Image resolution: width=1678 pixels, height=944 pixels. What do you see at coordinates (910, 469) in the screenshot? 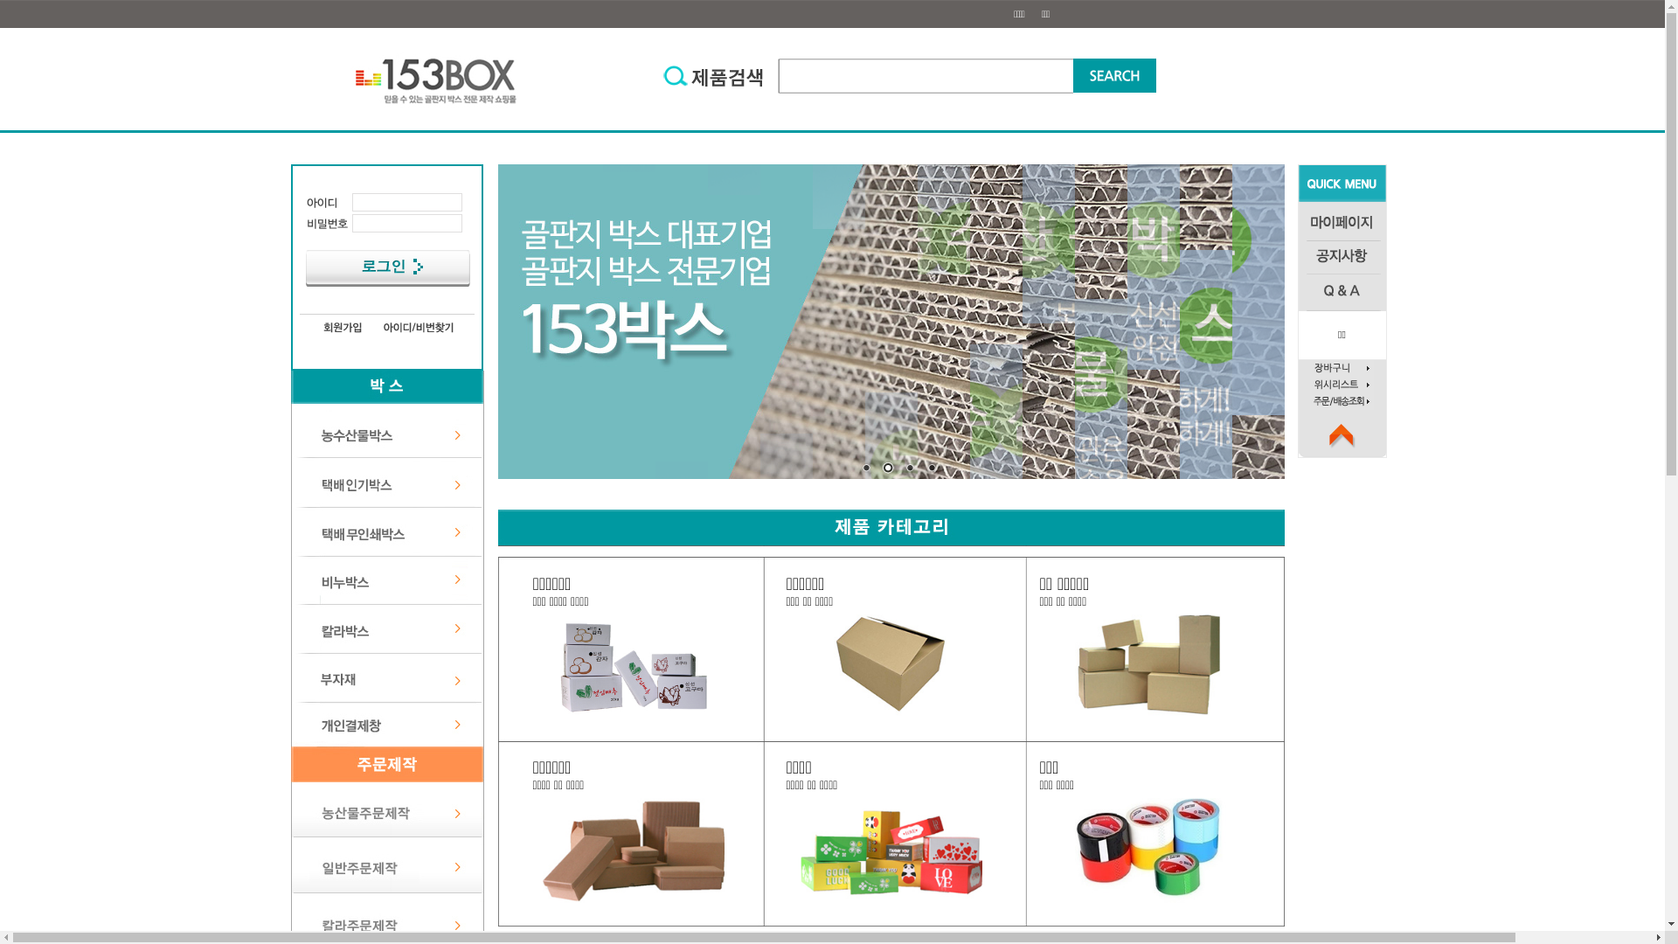
I see `3` at bounding box center [910, 469].